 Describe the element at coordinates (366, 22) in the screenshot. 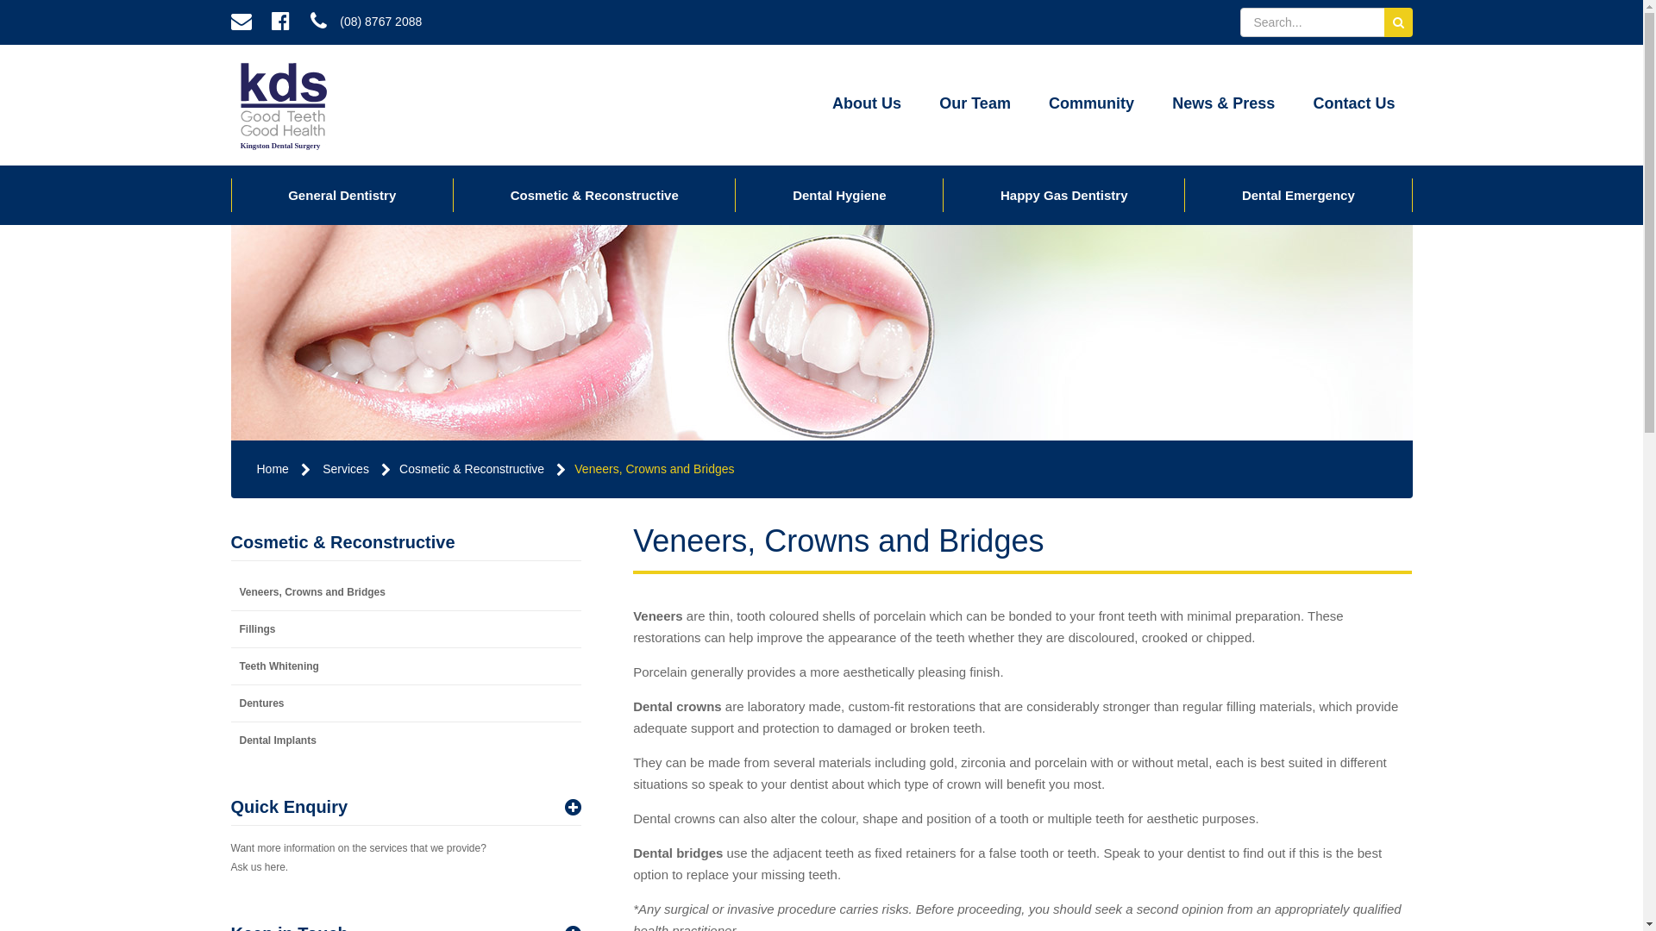

I see `(08) 8767 2088` at that location.